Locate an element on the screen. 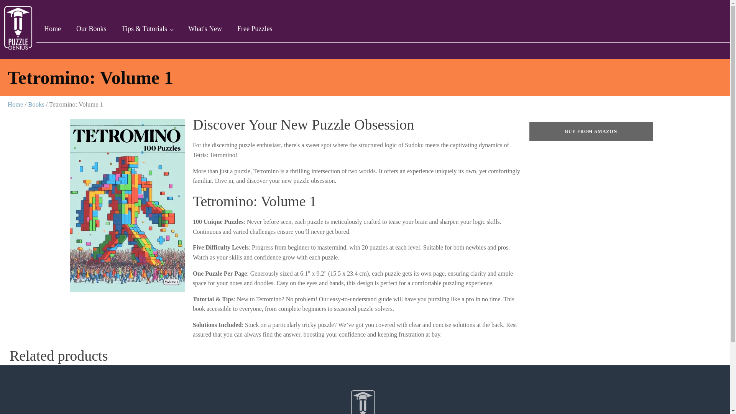  Our Books is located at coordinates (91, 29).